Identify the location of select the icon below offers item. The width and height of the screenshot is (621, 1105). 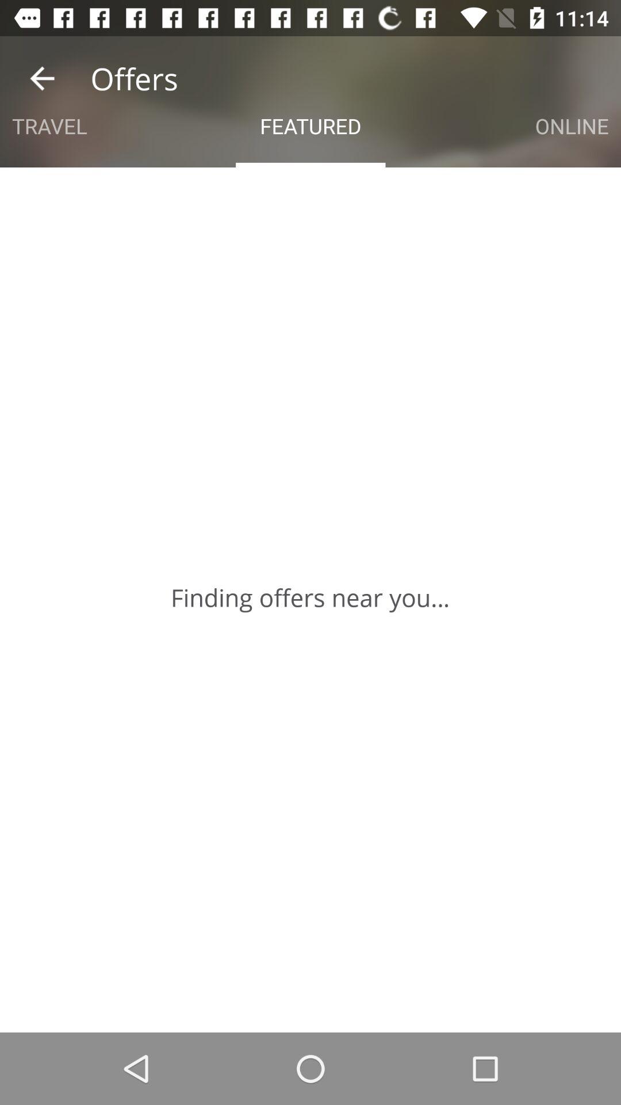
(49, 125).